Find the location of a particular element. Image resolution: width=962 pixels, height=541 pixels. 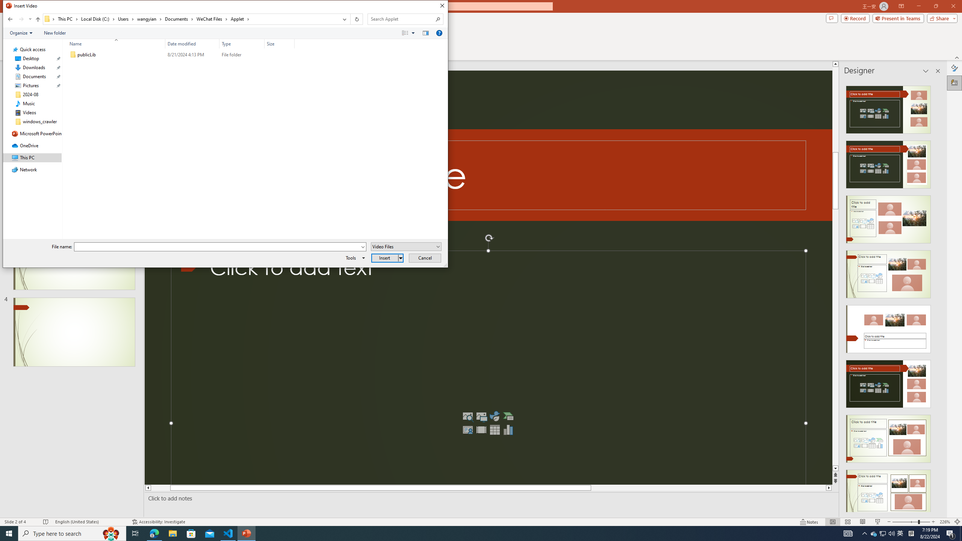

publicLib is located at coordinates (180, 55).